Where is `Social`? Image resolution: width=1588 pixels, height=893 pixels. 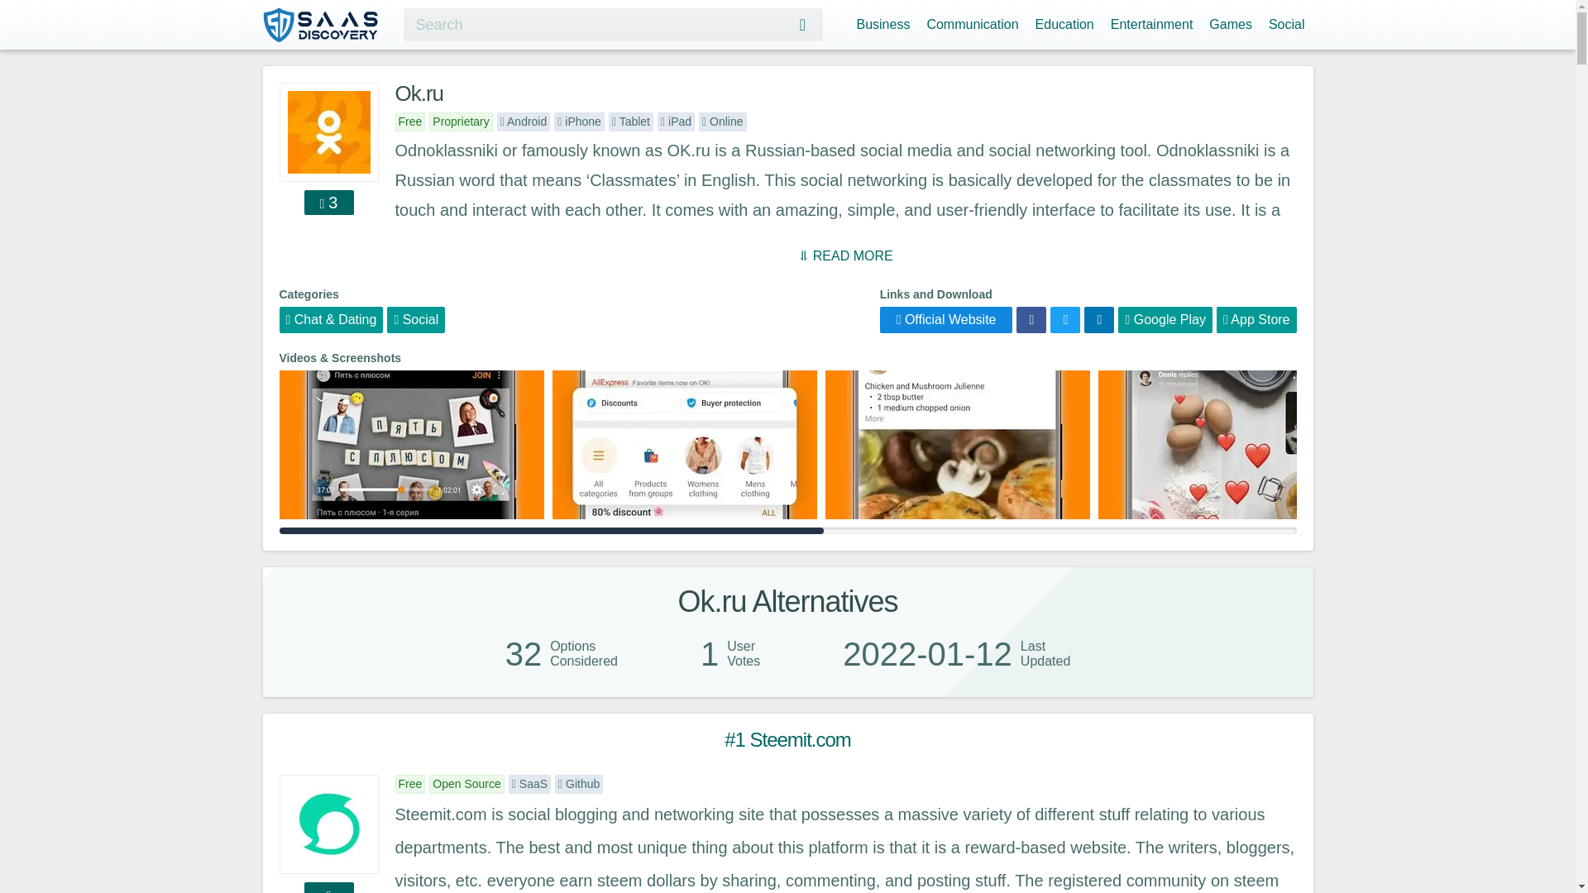
Social is located at coordinates (1287, 23).